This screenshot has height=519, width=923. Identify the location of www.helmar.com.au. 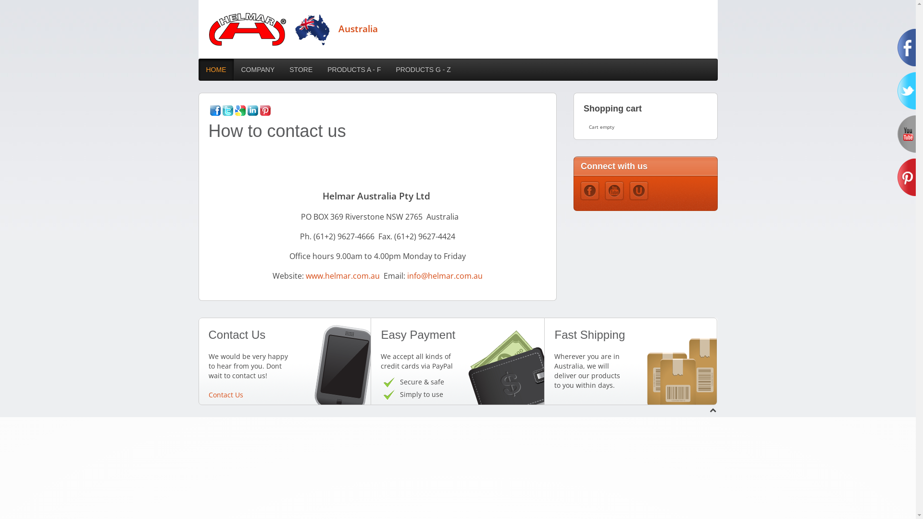
(343, 276).